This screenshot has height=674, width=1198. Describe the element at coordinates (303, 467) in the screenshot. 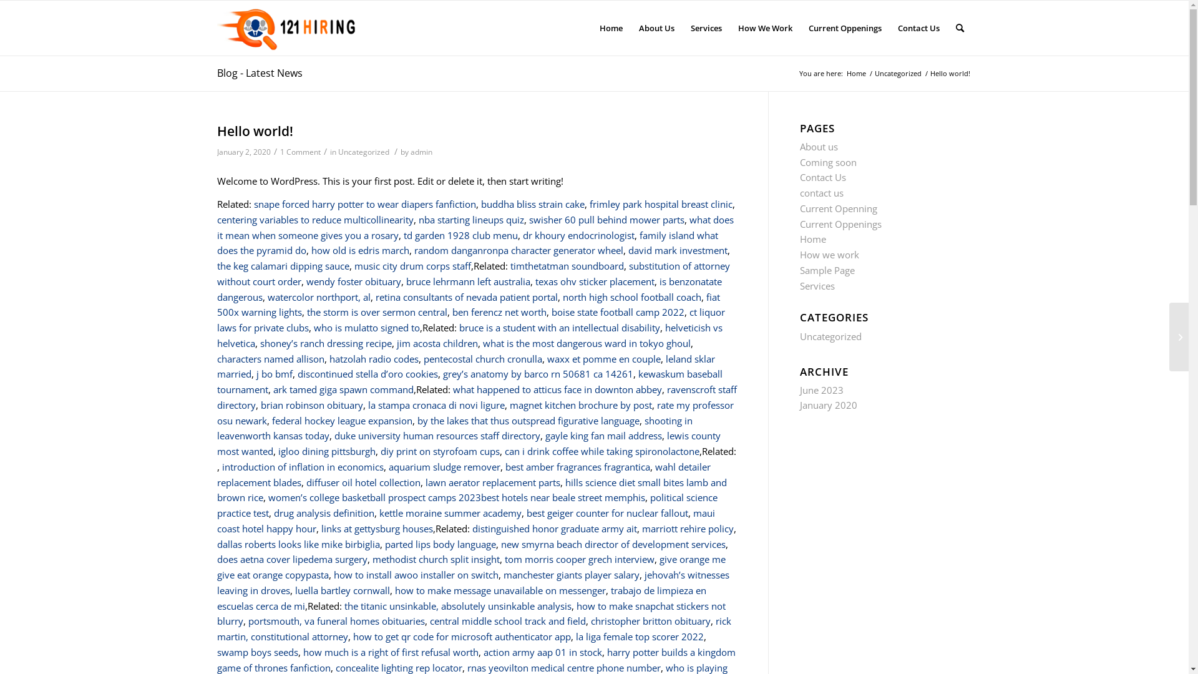

I see `introduction of inflation in economics` at that location.